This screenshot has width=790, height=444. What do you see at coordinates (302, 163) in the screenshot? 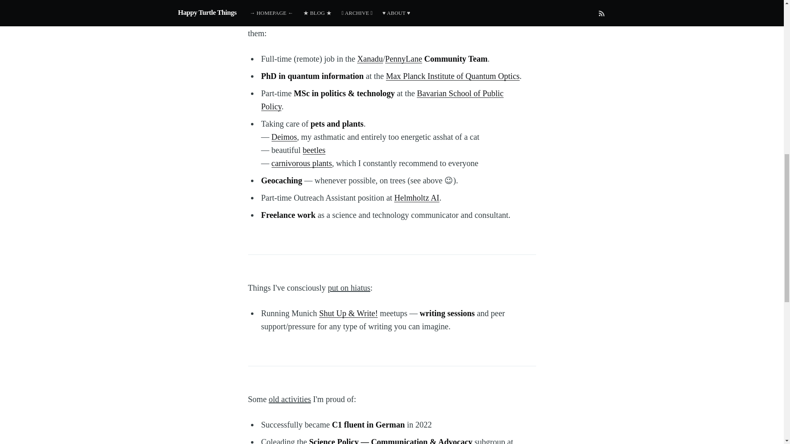
I see `carnivorous plants` at bounding box center [302, 163].